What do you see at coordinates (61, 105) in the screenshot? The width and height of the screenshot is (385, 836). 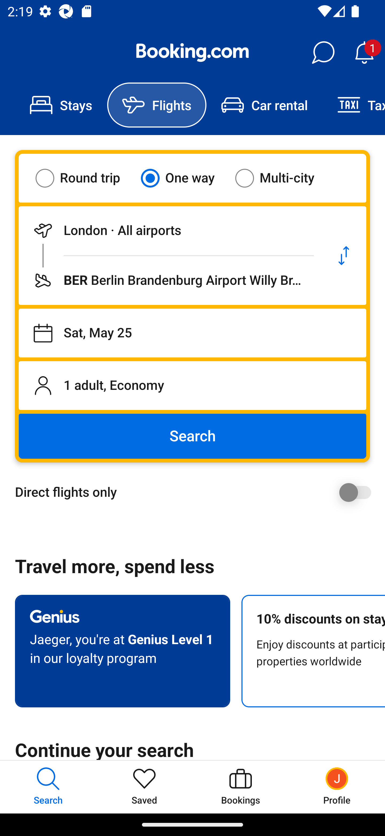 I see `Stays` at bounding box center [61, 105].